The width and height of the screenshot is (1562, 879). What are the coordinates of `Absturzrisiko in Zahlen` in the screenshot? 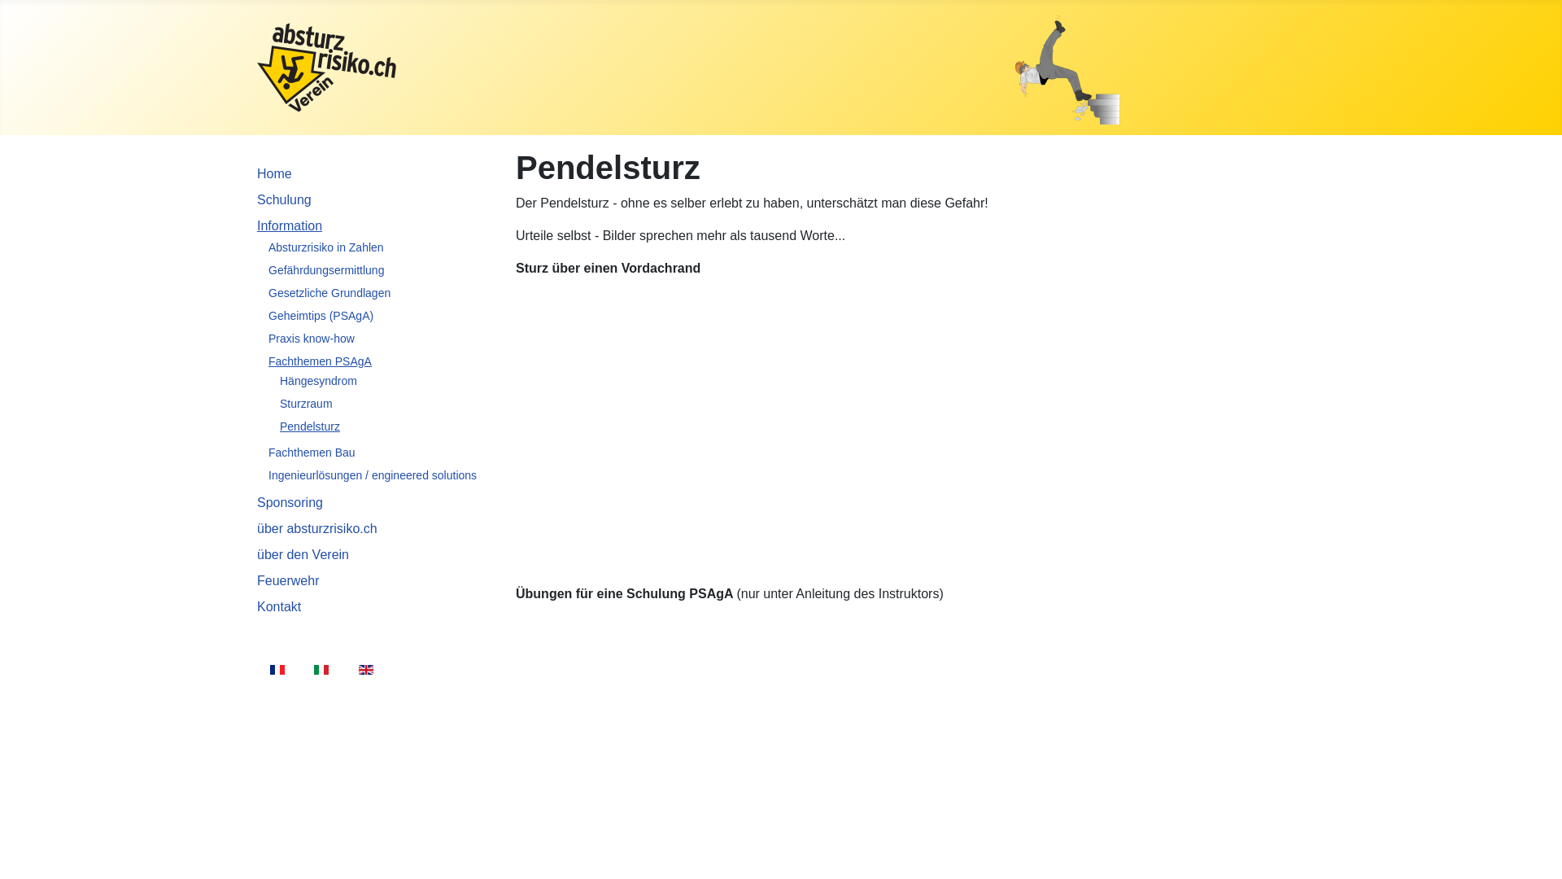 It's located at (326, 247).